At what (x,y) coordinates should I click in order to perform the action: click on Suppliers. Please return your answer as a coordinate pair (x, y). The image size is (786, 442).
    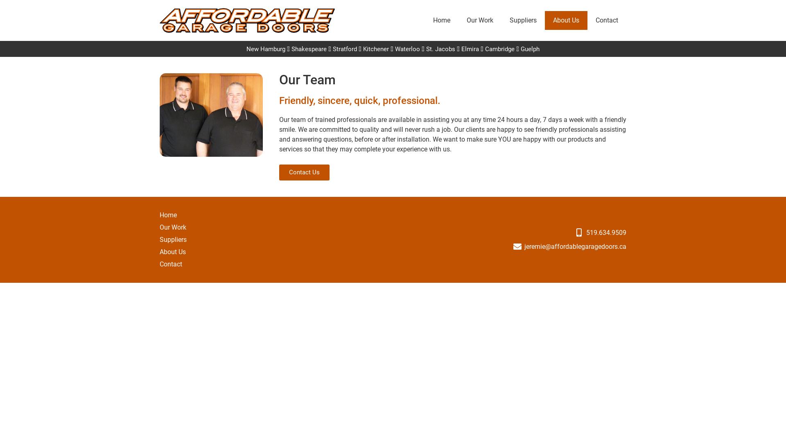
    Looking at the image, I should click on (523, 20).